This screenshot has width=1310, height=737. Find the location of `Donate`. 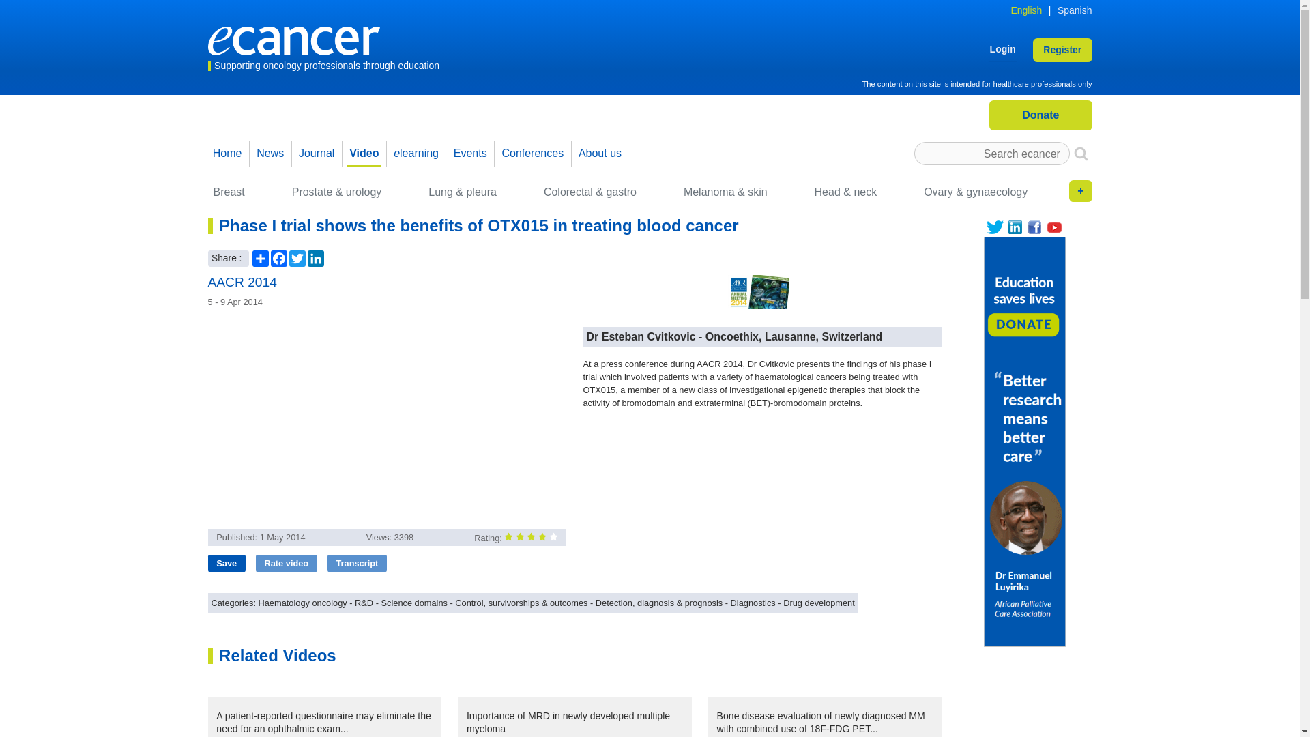

Donate is located at coordinates (1040, 115).